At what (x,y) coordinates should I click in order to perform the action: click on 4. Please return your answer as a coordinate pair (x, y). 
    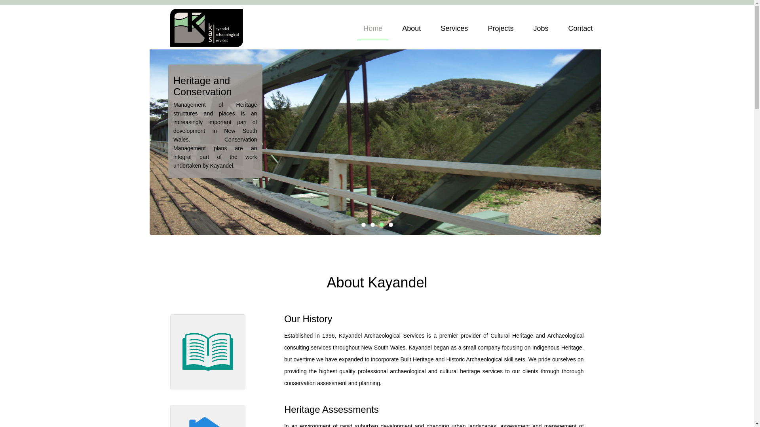
    Looking at the image, I should click on (391, 225).